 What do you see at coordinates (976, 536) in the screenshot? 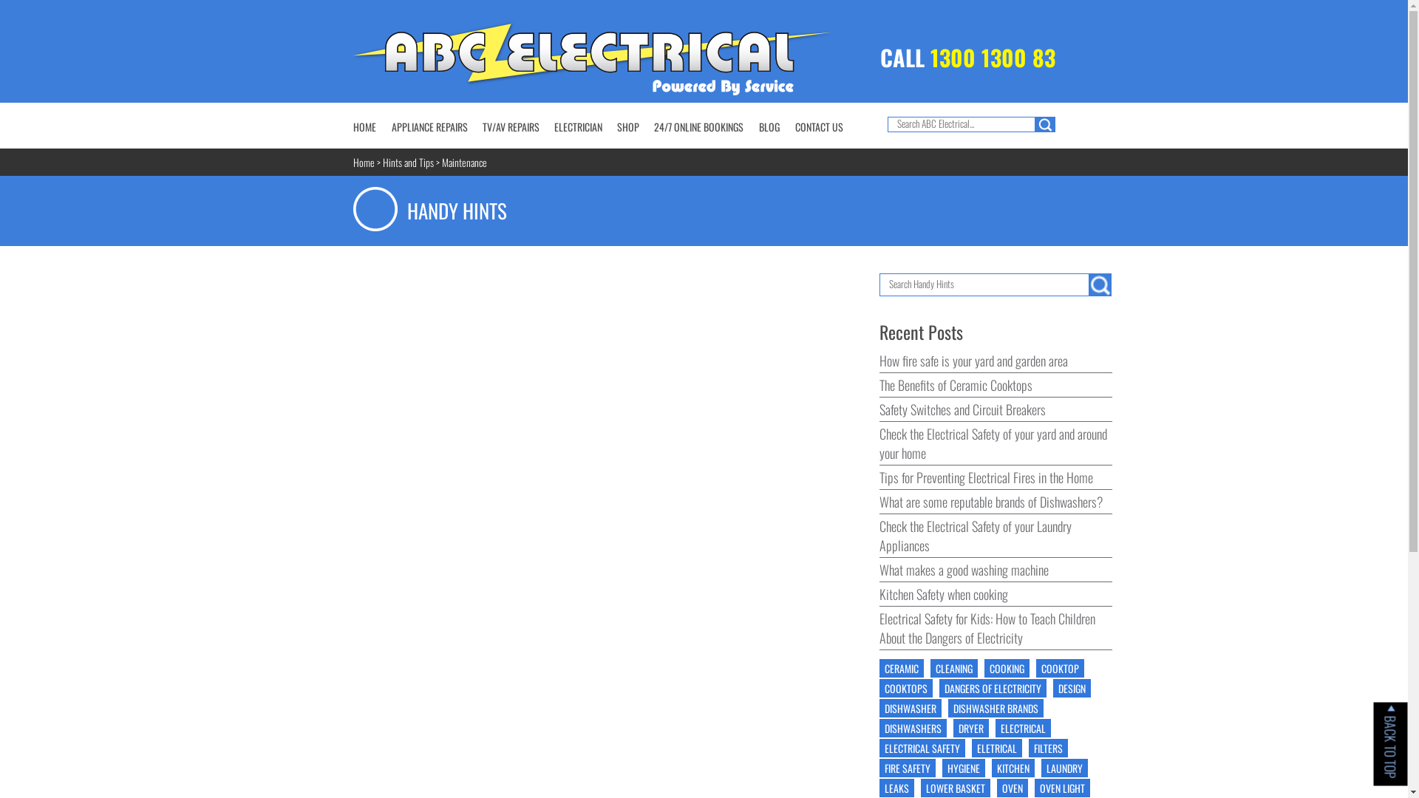
I see `Check the Electrical Safety of your Laundry Appliances` at bounding box center [976, 536].